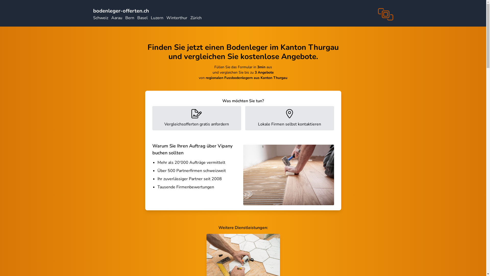 This screenshot has height=276, width=490. Describe the element at coordinates (157, 18) in the screenshot. I see `Luzern` at that location.